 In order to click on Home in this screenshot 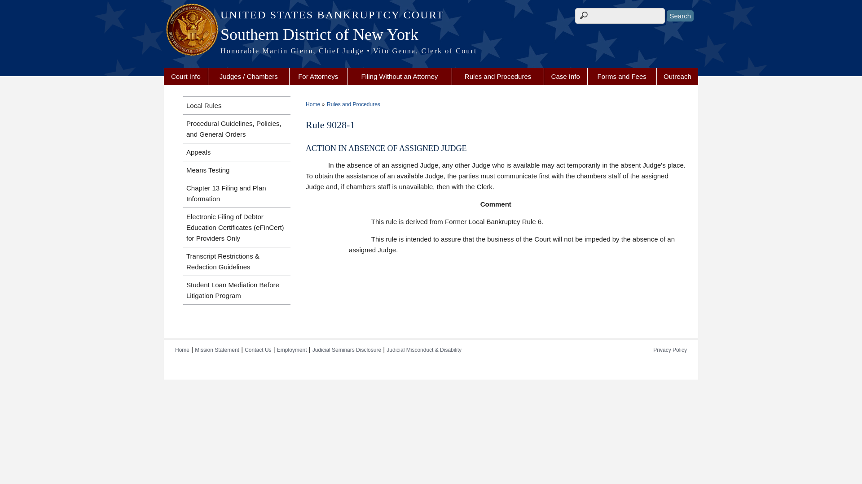, I will do `click(431, 51)`.